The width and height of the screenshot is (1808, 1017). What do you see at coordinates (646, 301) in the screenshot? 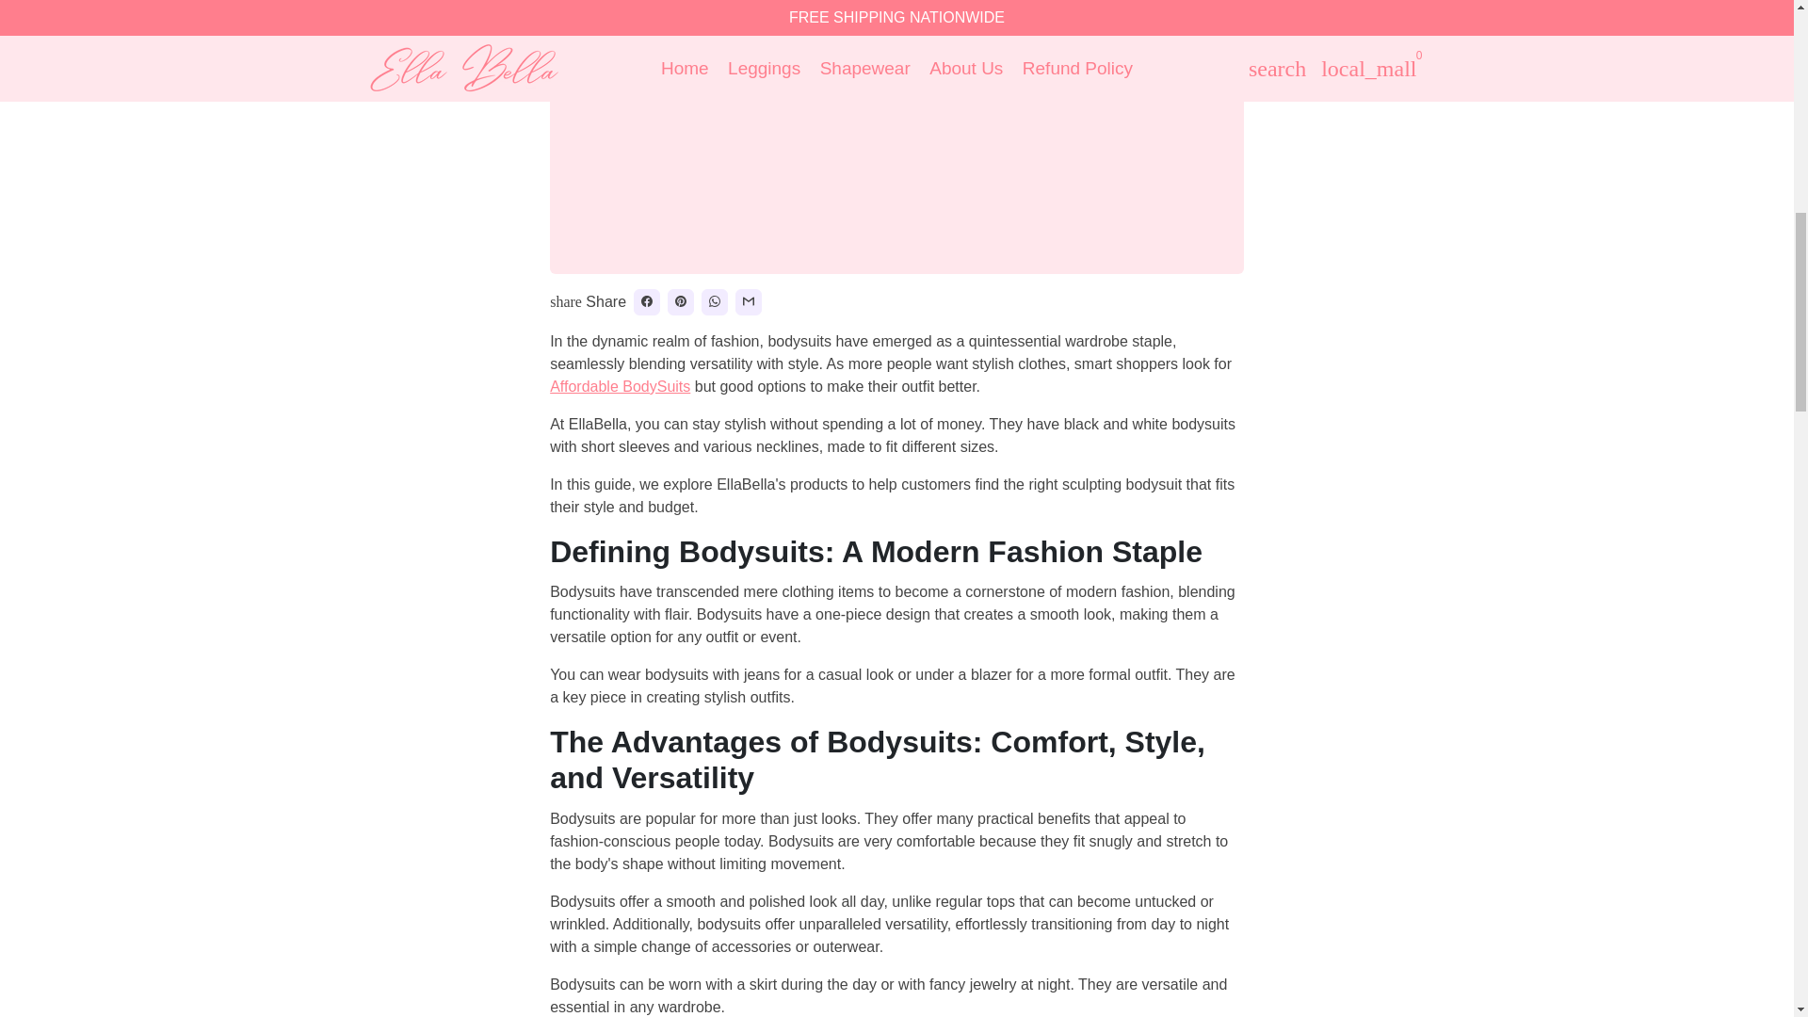
I see `Share on Facebook` at bounding box center [646, 301].